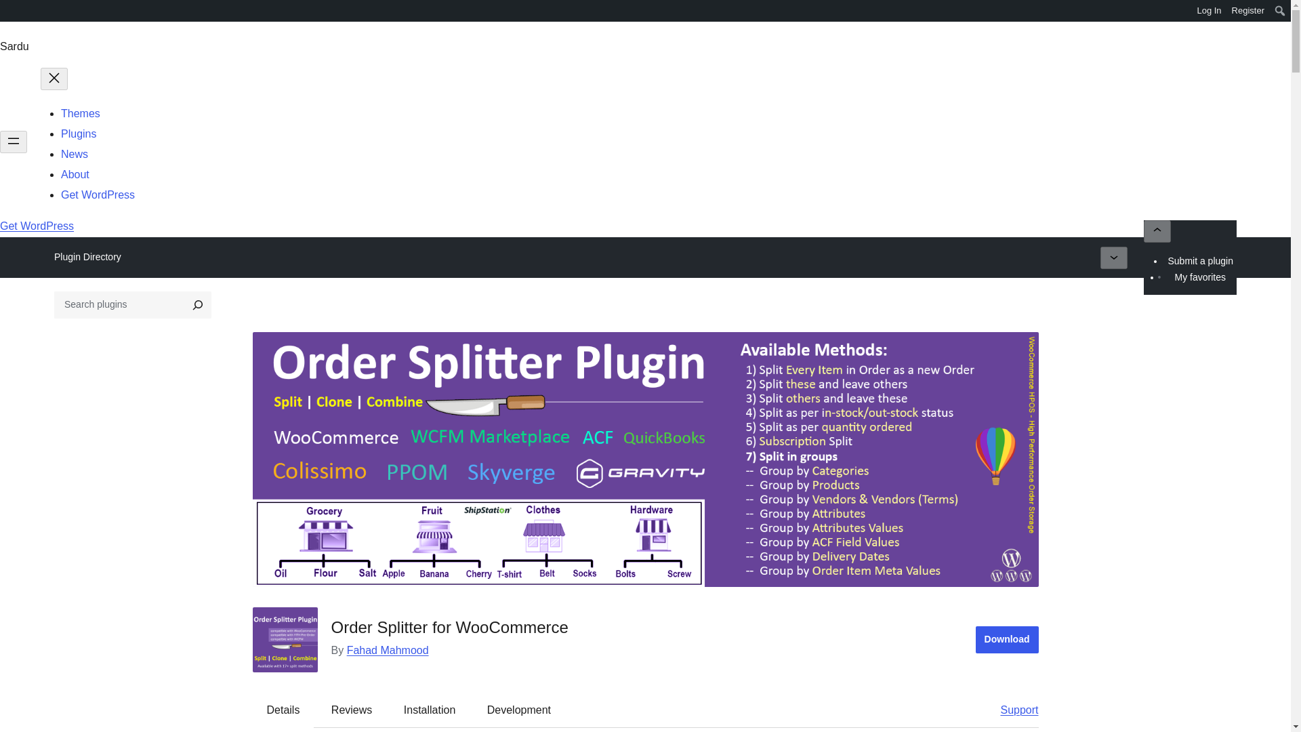 Image resolution: width=1301 pixels, height=732 pixels. Describe the element at coordinates (1201, 260) in the screenshot. I see `Submit a plugin` at that location.